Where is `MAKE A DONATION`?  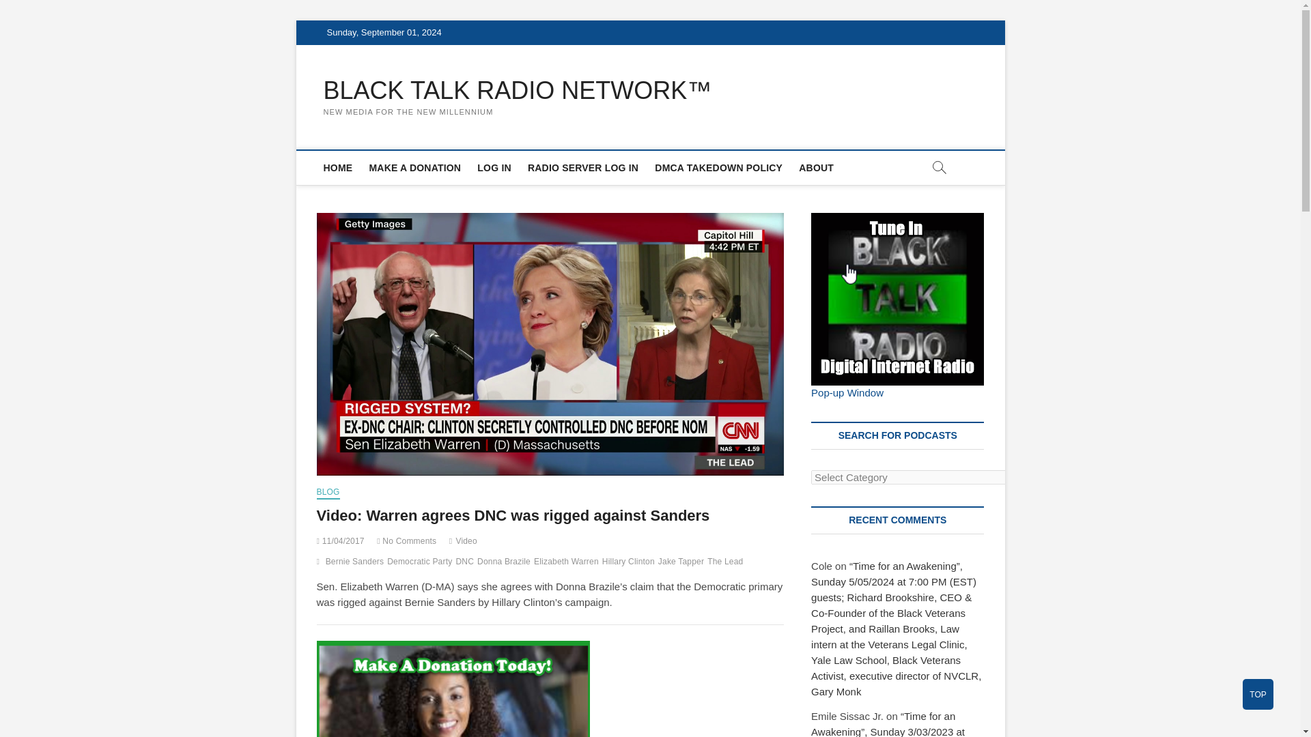 MAKE A DONATION is located at coordinates (414, 168).